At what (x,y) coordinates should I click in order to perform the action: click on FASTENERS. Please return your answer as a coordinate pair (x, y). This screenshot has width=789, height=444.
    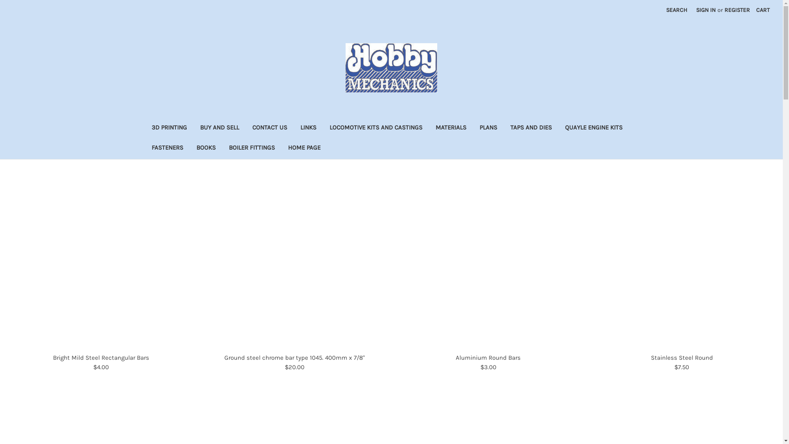
    Looking at the image, I should click on (167, 149).